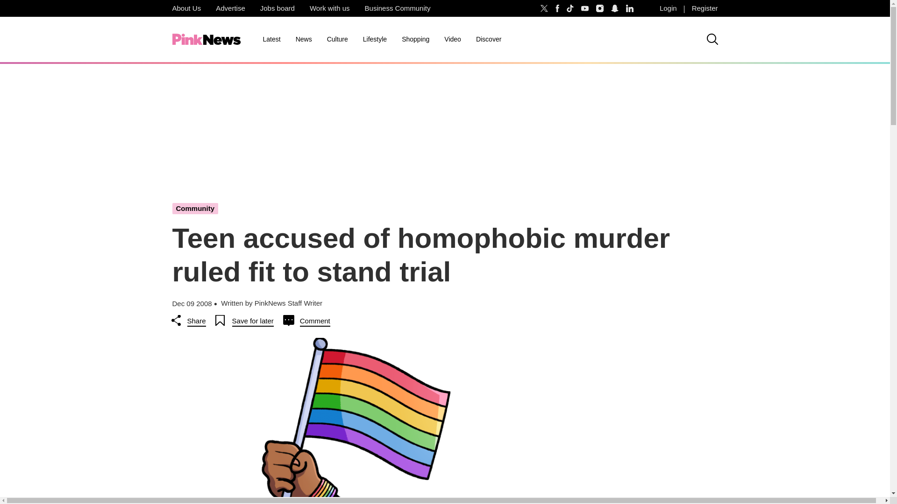 Image resolution: width=897 pixels, height=504 pixels. I want to click on News, so click(304, 39).